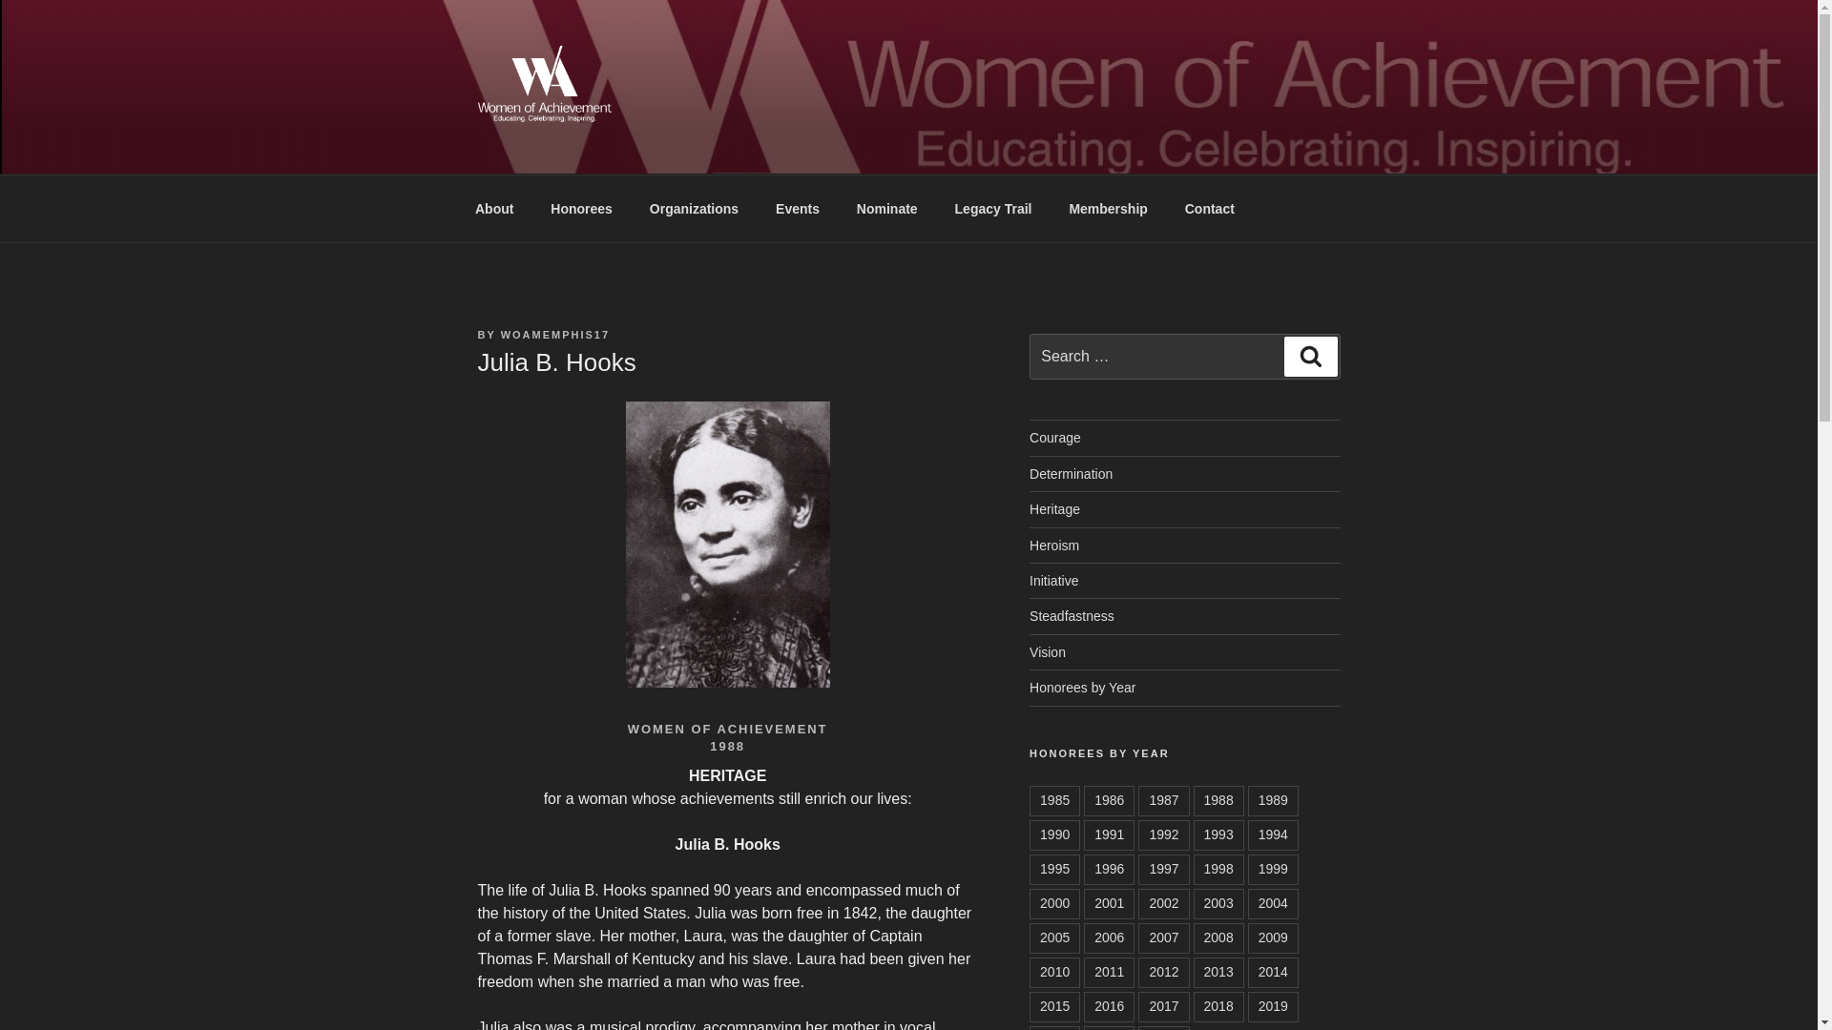 This screenshot has width=1832, height=1030. What do you see at coordinates (798, 208) in the screenshot?
I see `Events` at bounding box center [798, 208].